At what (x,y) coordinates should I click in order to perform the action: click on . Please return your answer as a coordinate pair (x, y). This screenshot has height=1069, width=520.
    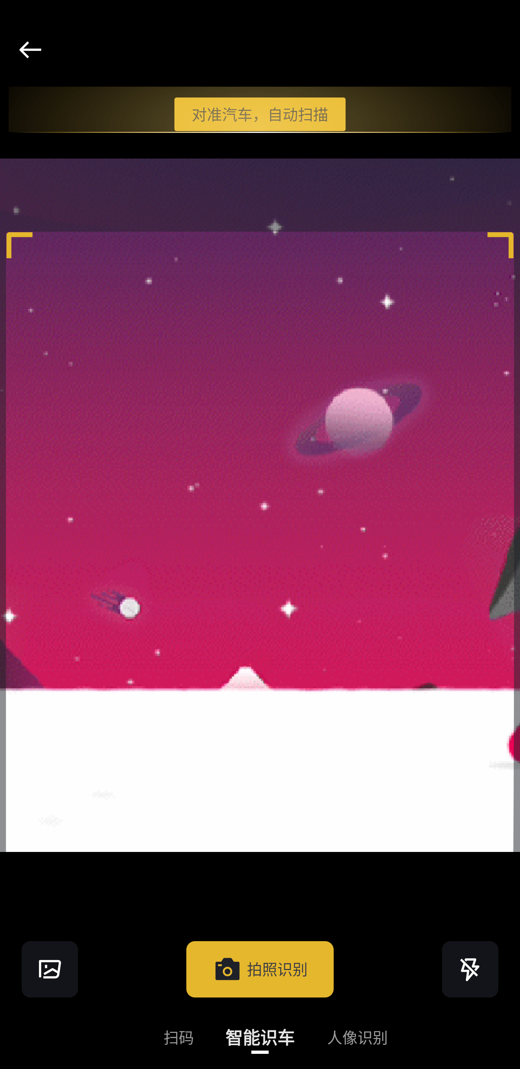
    Looking at the image, I should click on (50, 969).